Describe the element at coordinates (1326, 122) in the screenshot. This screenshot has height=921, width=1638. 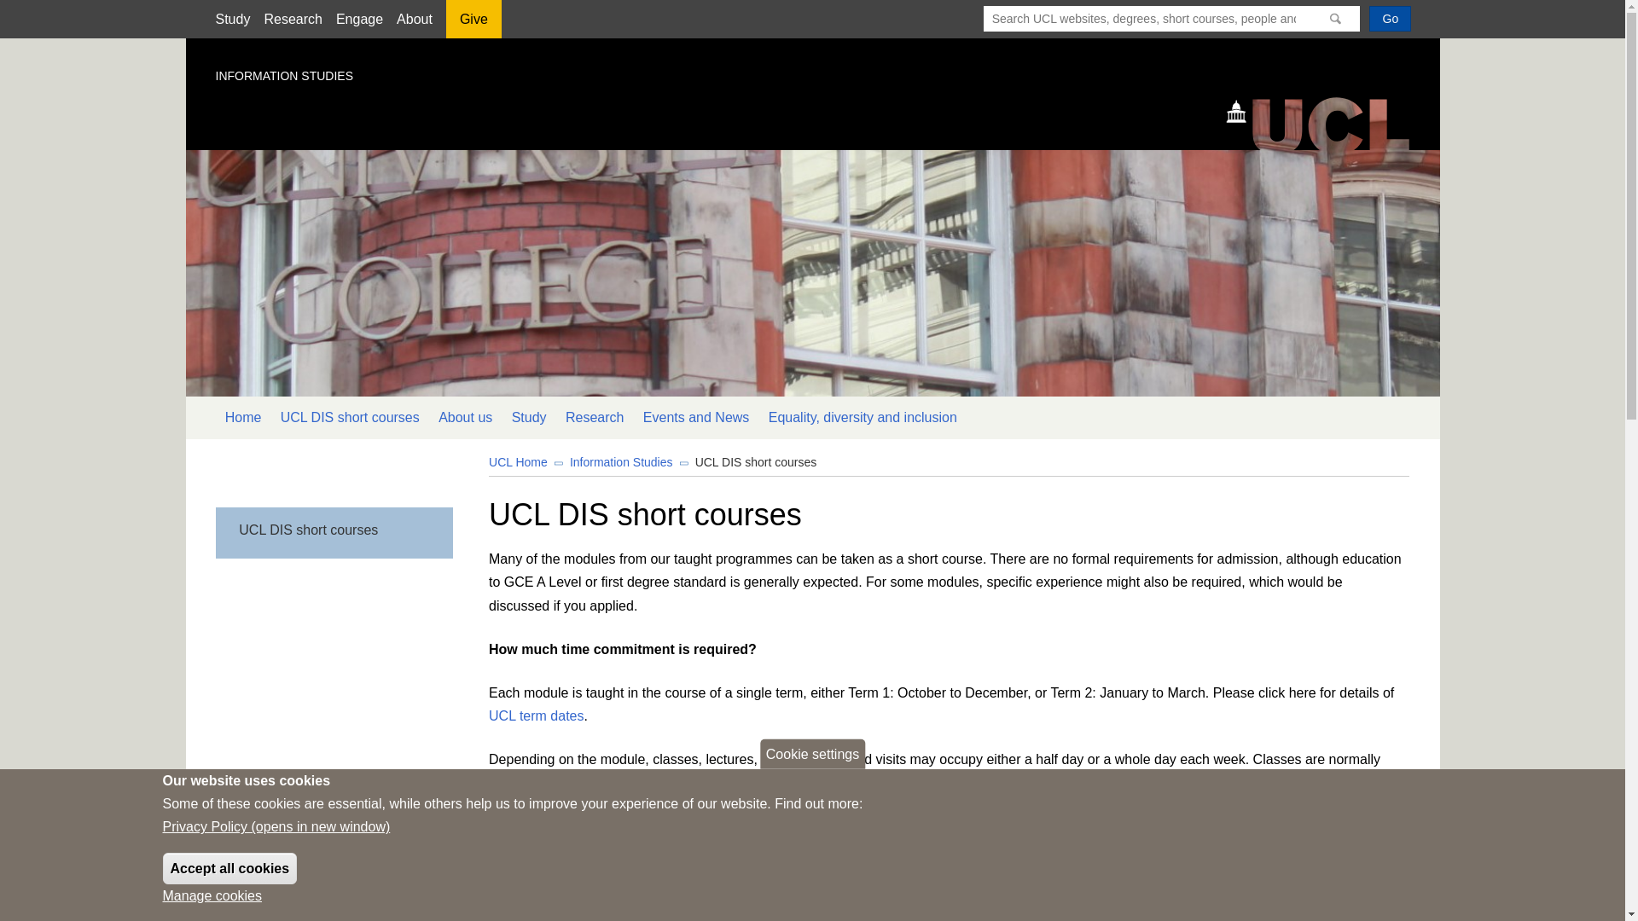
I see `Home` at that location.